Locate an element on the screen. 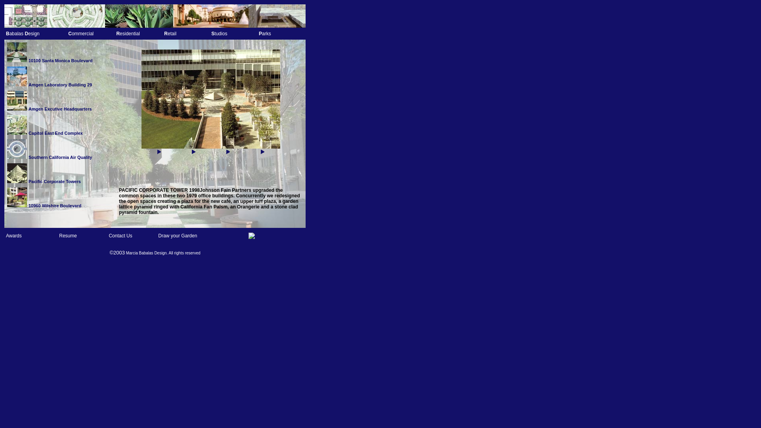 This screenshot has width=761, height=428. Pacific Corporate Towers is located at coordinates (55, 181).